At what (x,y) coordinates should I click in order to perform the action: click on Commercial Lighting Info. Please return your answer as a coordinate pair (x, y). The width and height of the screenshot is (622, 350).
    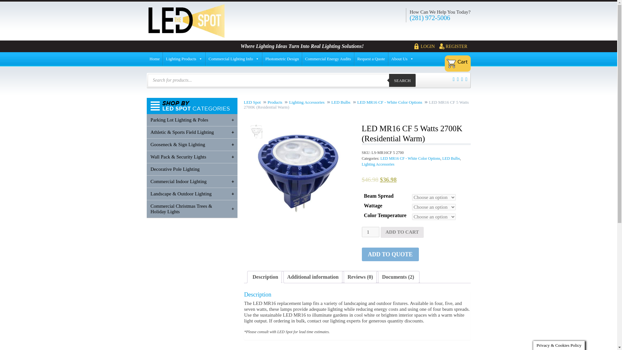
    Looking at the image, I should click on (234, 59).